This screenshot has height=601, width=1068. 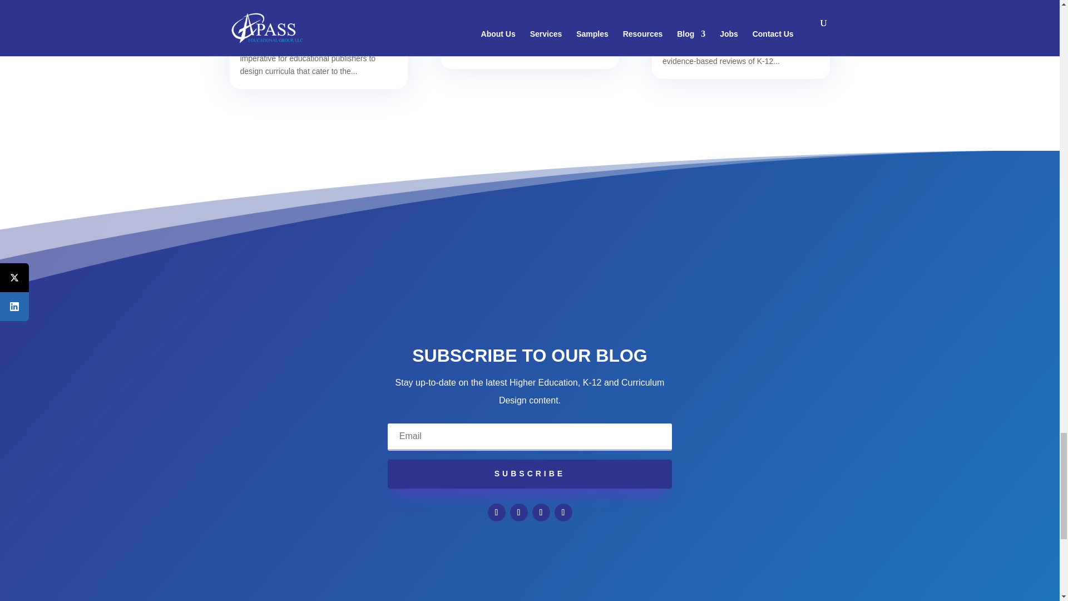 I want to click on SUBSCRIBE, so click(x=530, y=474).